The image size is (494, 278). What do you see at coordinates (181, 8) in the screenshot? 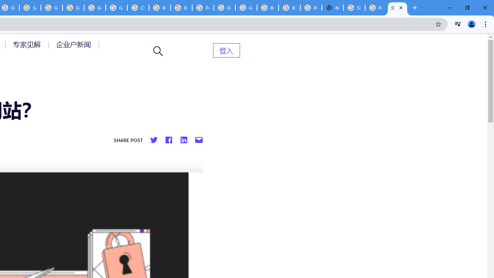
I see `Browse Chrome as a guest - Computer - Google Chrome Help` at bounding box center [181, 8].